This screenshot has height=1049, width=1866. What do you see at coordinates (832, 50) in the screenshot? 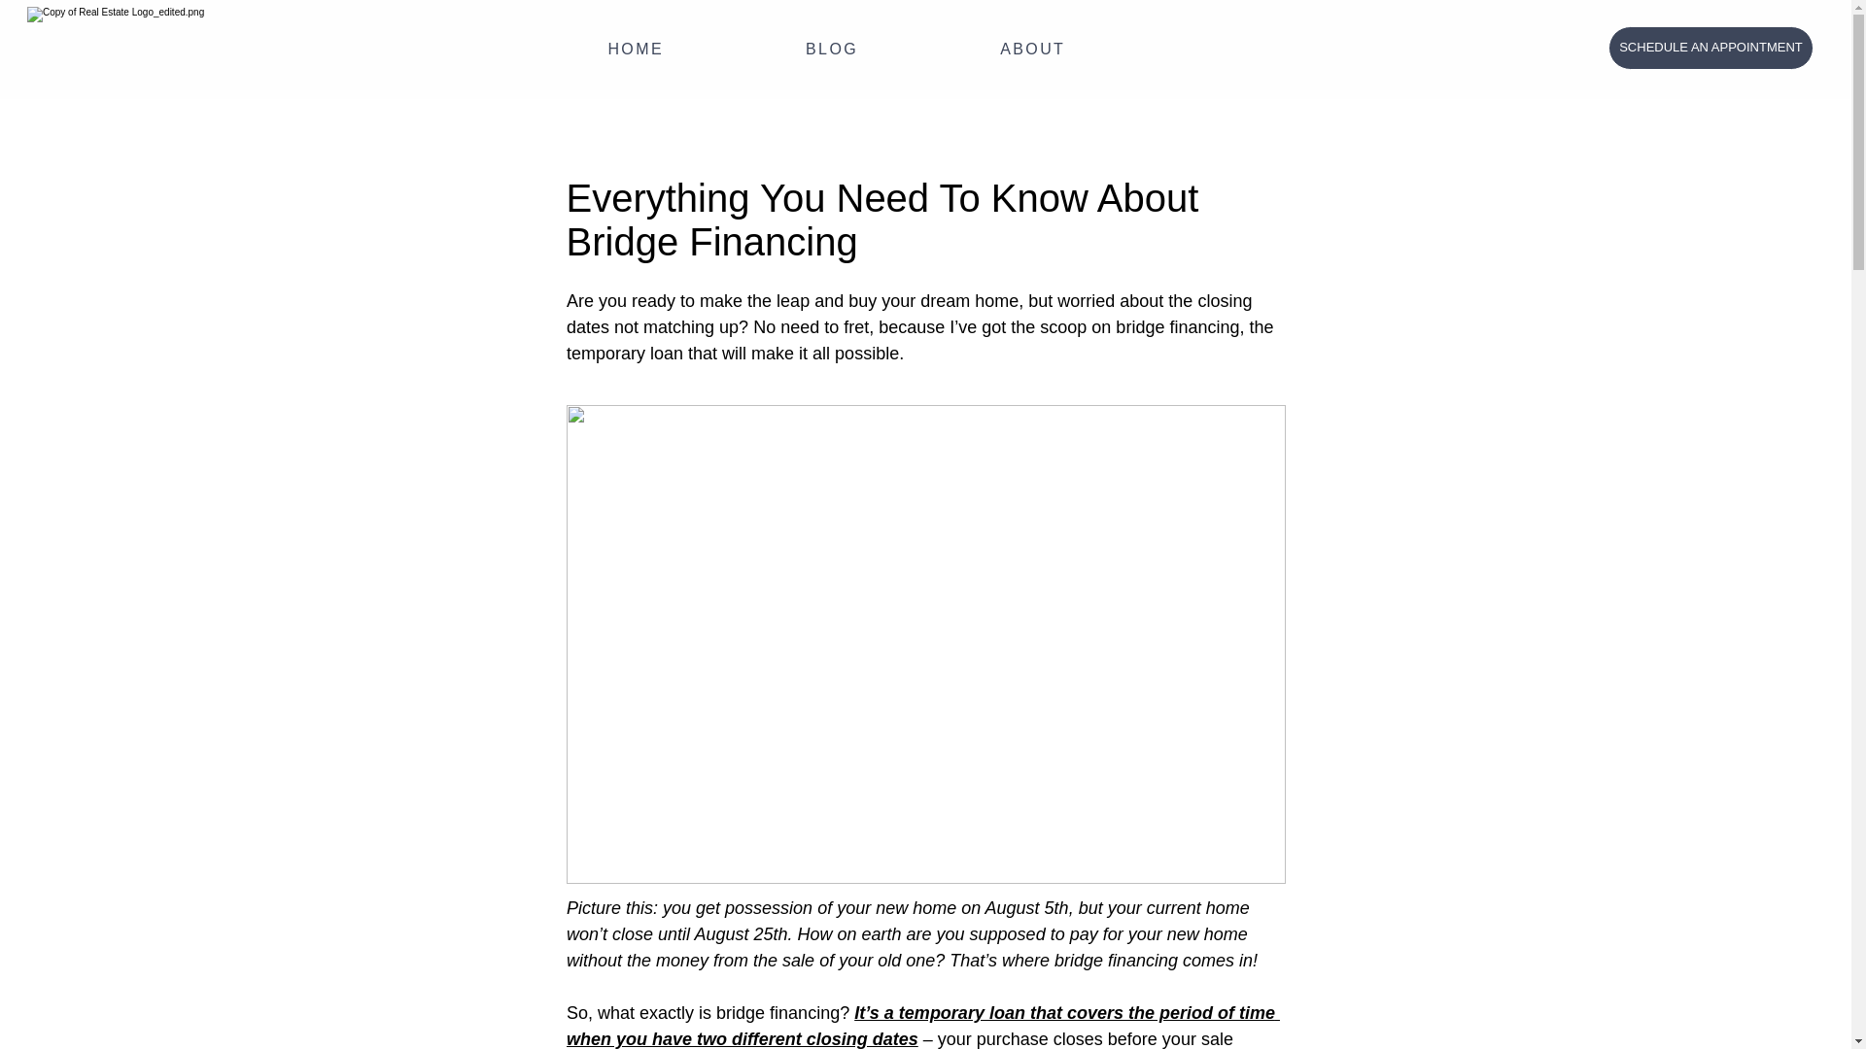
I see `BLOG` at bounding box center [832, 50].